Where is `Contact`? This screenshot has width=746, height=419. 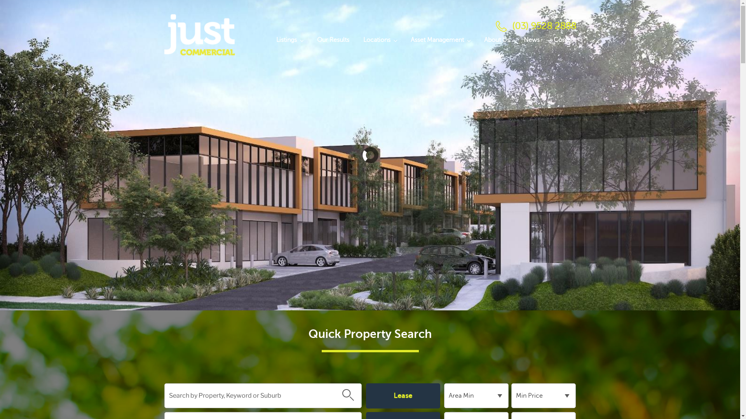
Contact is located at coordinates (561, 40).